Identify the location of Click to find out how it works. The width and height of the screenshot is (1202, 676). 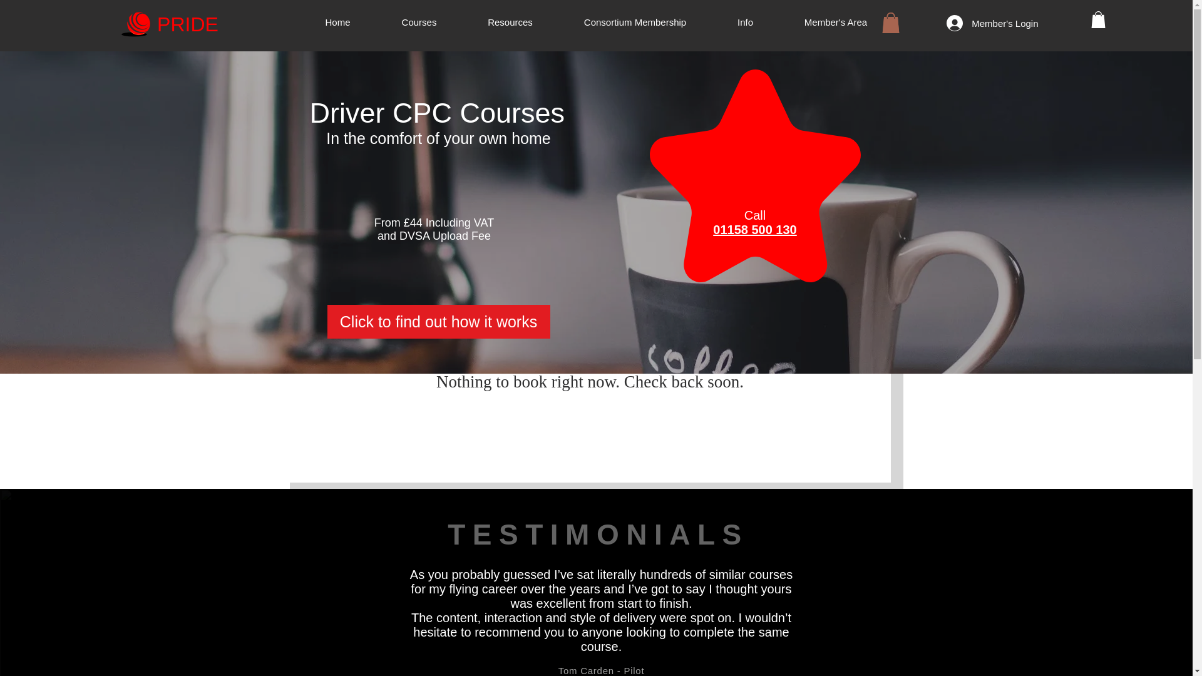
(438, 322).